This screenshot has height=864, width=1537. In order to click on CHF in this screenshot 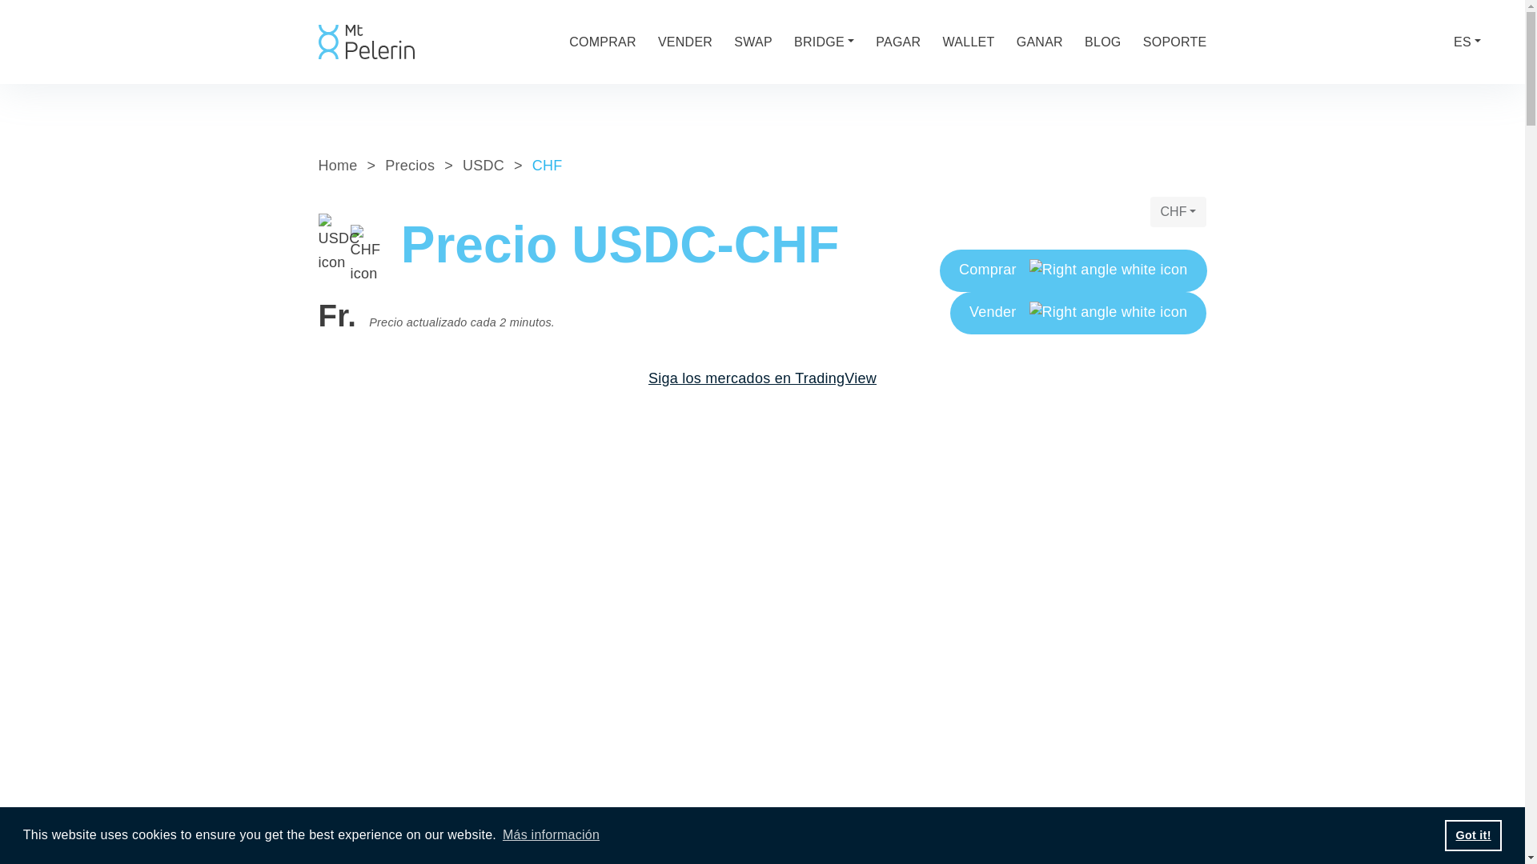, I will do `click(1178, 212)`.